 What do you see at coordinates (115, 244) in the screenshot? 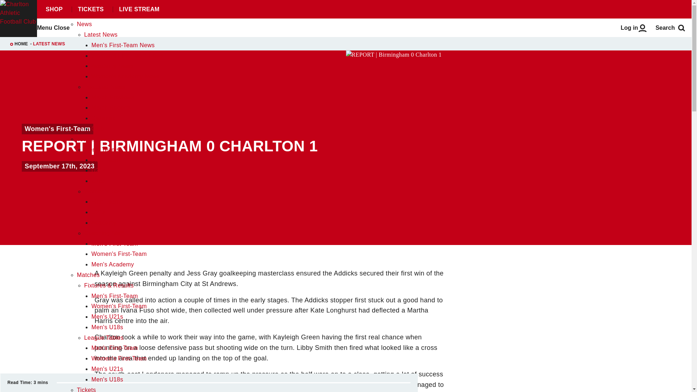
I see `Men's First-Team` at bounding box center [115, 244].